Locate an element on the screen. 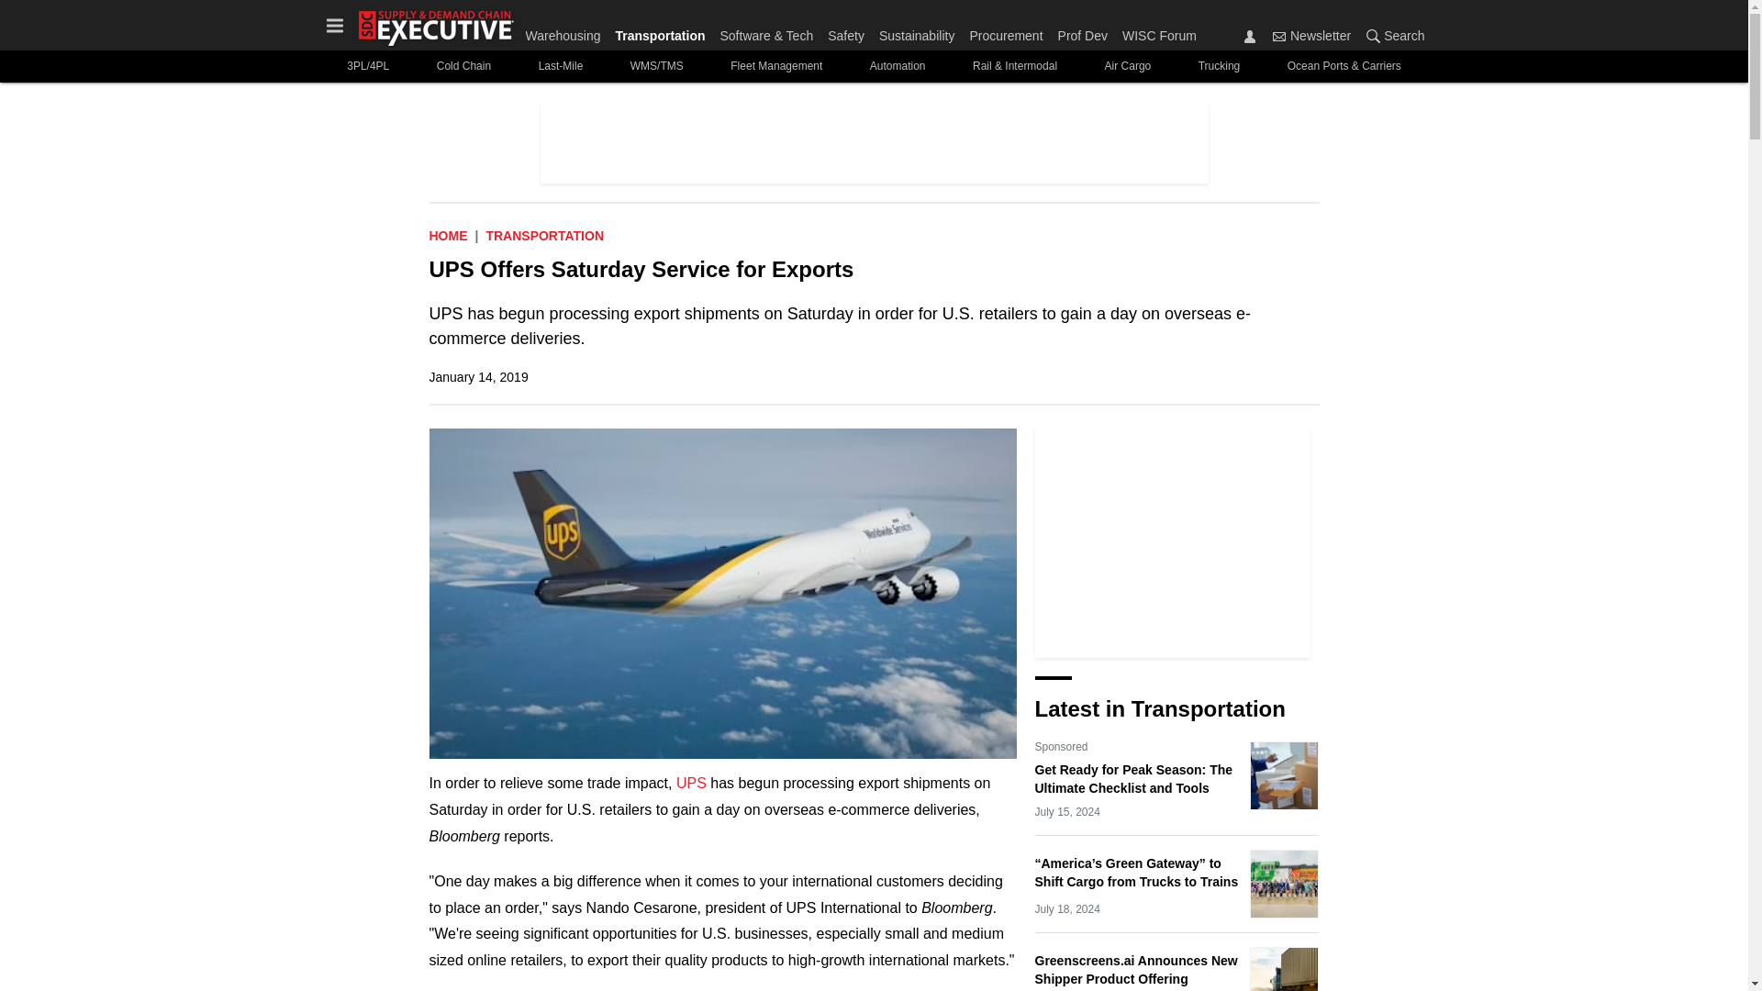  Search is located at coordinates (1391, 35).